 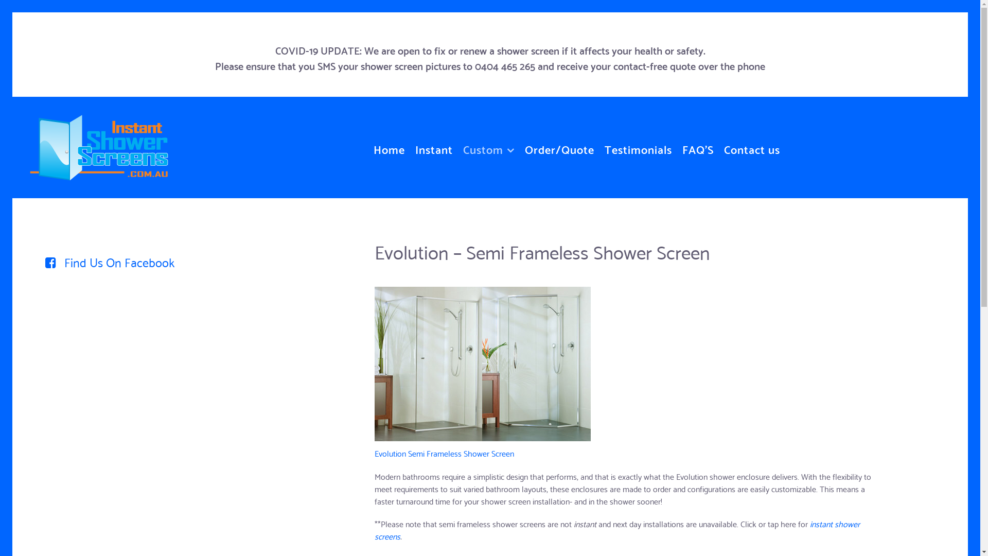 I want to click on Custom, so click(x=489, y=147).